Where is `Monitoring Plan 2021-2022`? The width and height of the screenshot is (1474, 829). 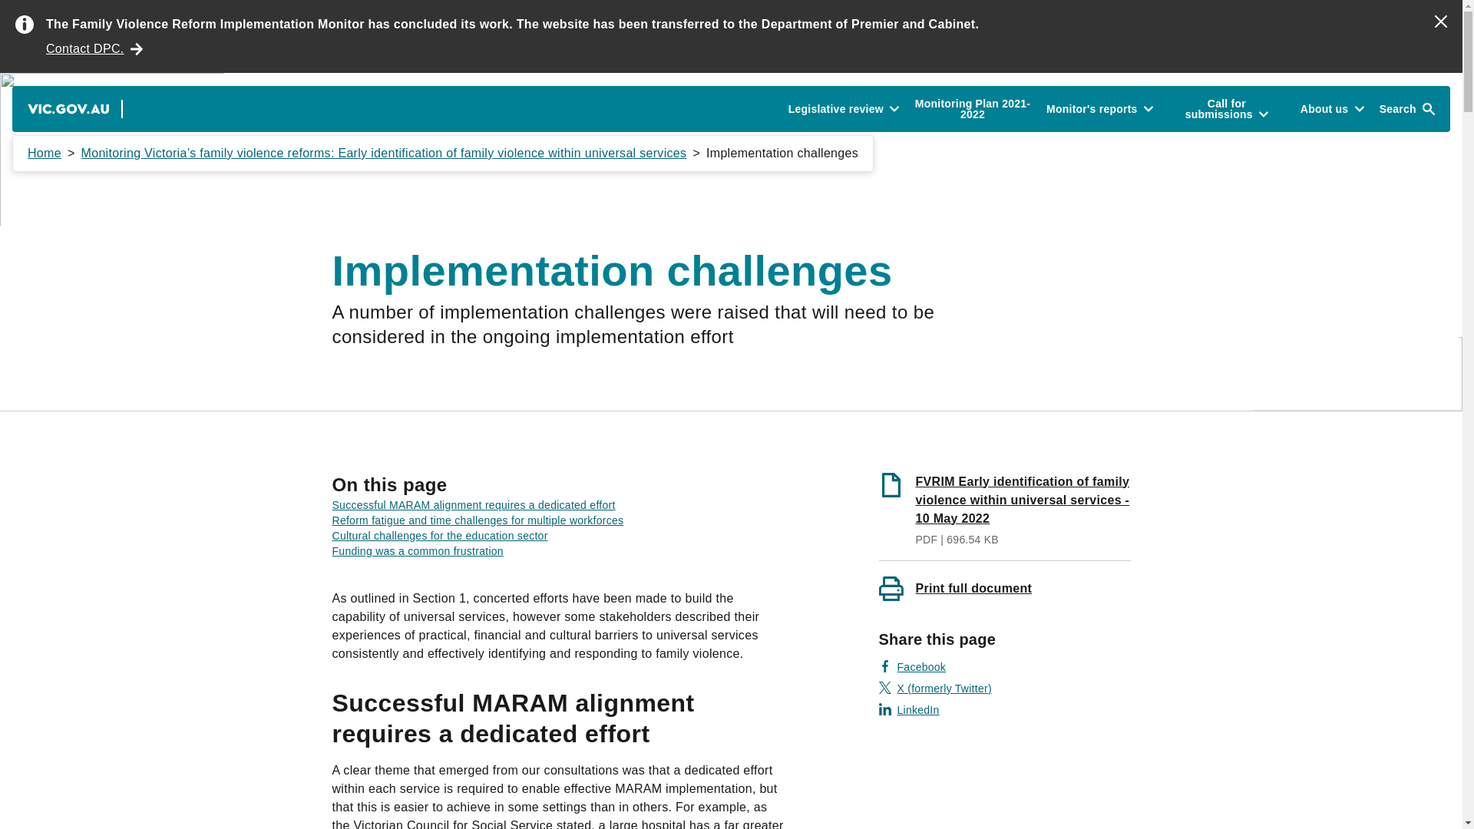
Monitoring Plan 2021-2022 is located at coordinates (972, 109).